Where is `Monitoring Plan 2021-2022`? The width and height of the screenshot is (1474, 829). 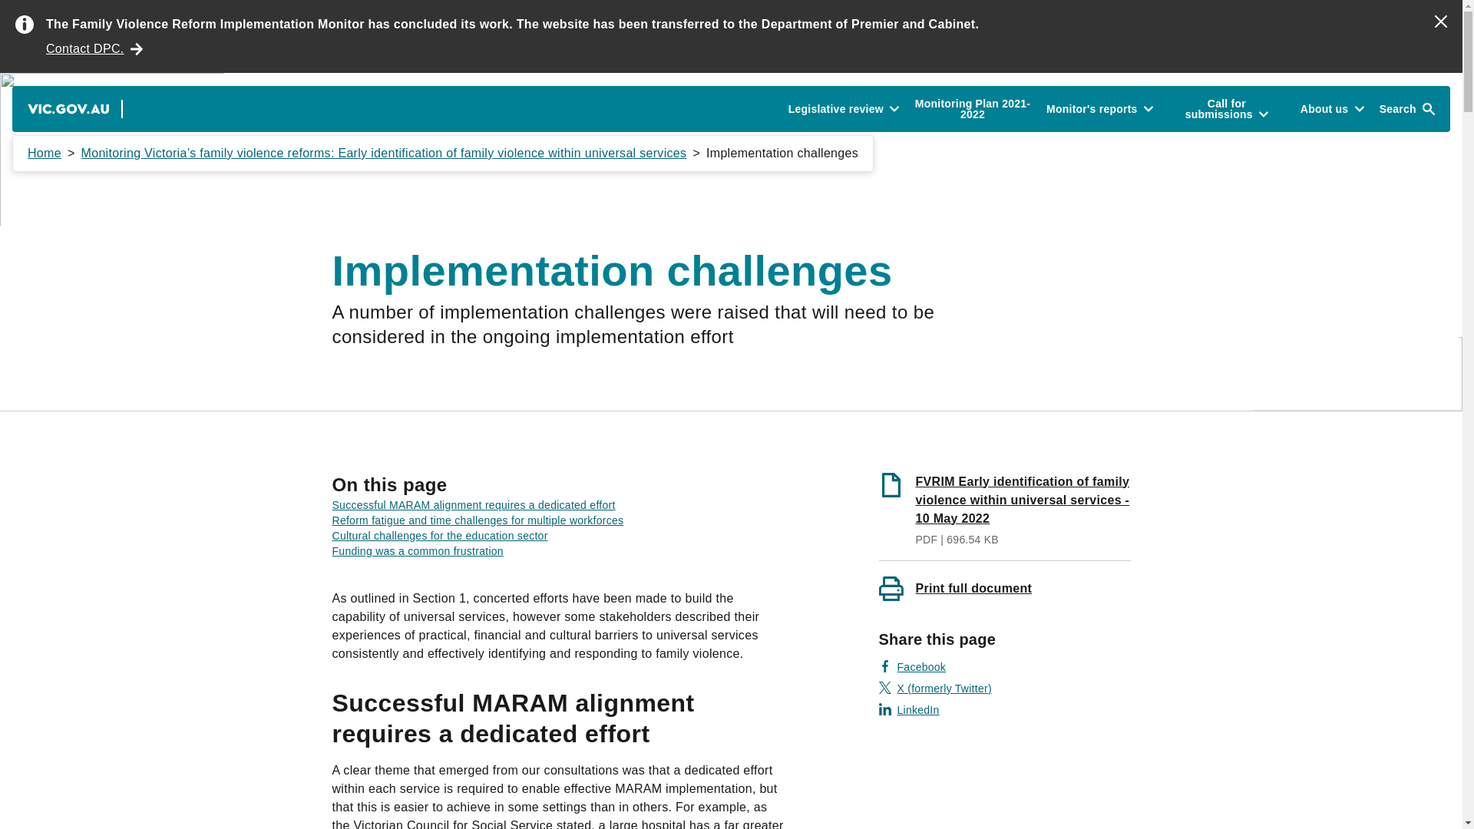
Monitoring Plan 2021-2022 is located at coordinates (972, 109).